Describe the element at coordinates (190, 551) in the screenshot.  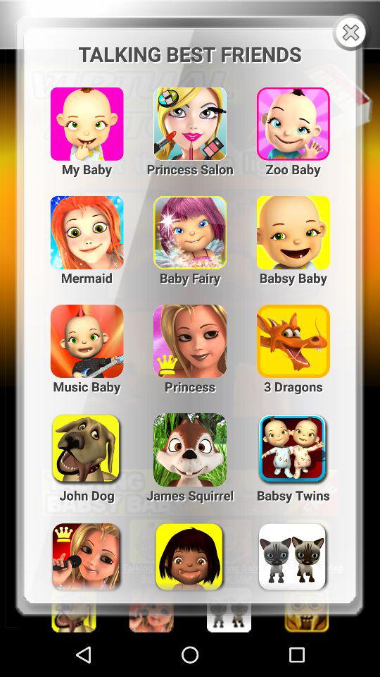
I see `click on 2nd image in last row` at that location.